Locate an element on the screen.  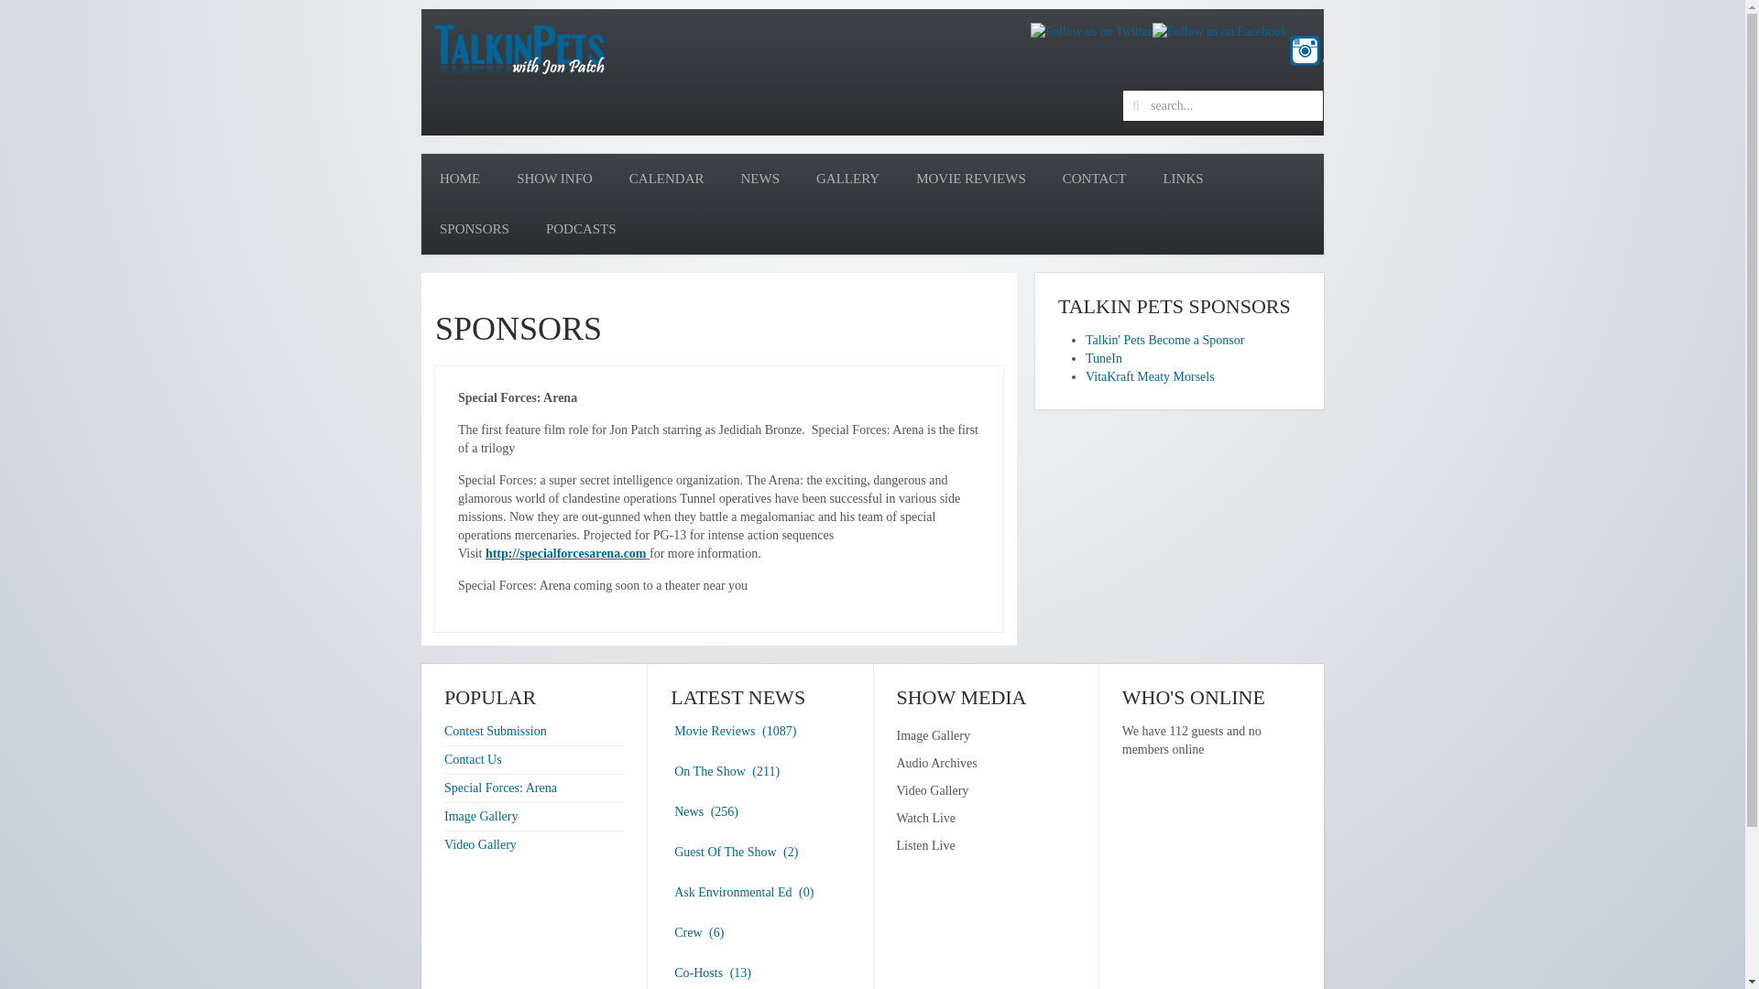
SHOW INFO is located at coordinates (553, 179).